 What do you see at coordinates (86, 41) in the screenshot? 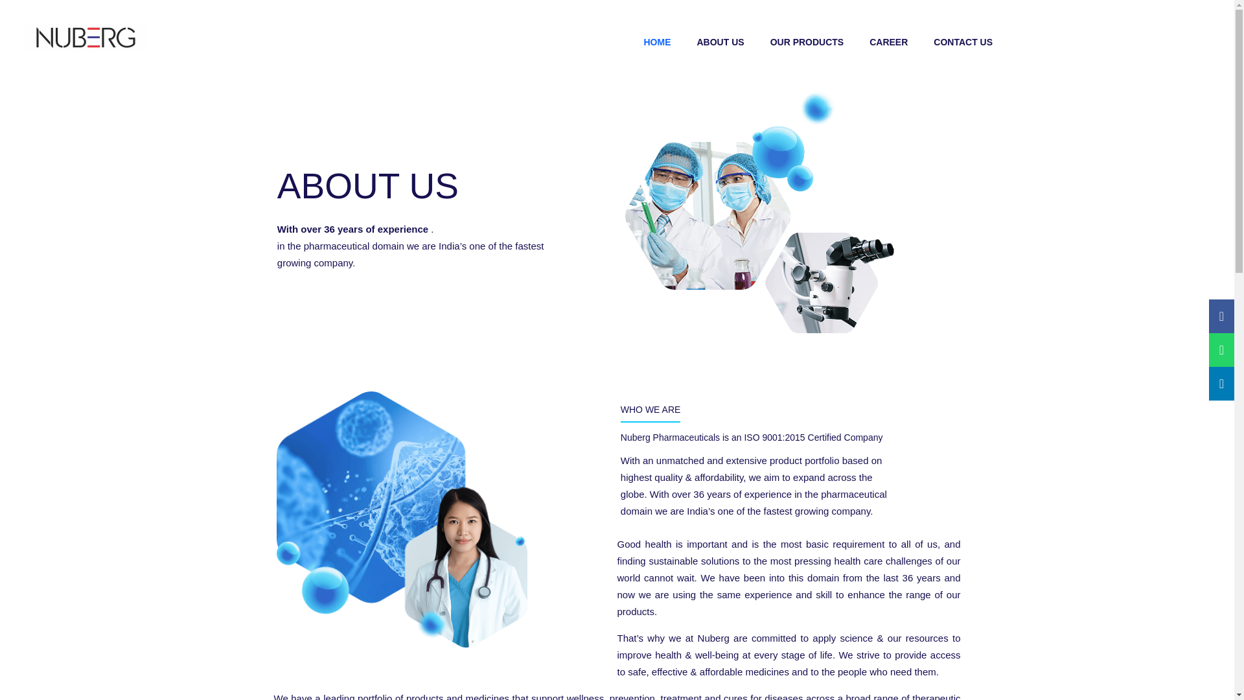
I see `Nuberg` at bounding box center [86, 41].